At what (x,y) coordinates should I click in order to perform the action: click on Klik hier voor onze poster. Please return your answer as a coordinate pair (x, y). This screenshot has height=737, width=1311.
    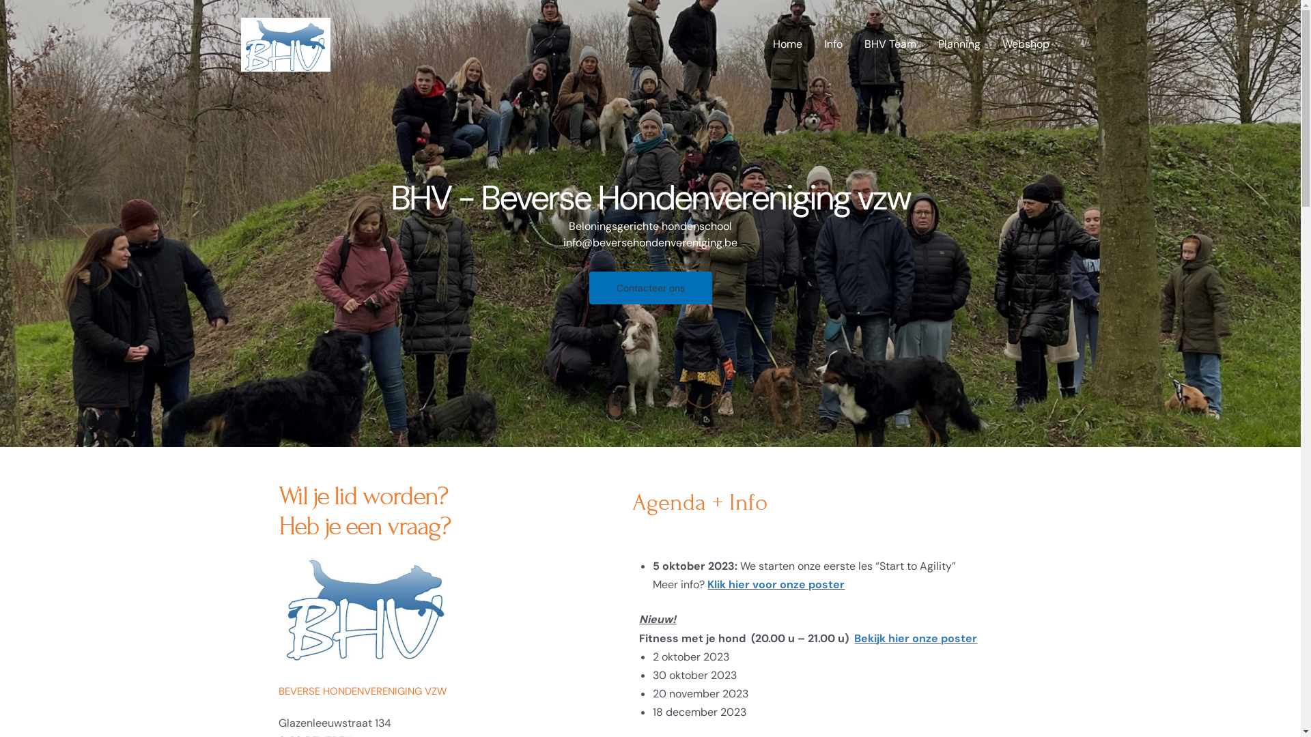
    Looking at the image, I should click on (776, 584).